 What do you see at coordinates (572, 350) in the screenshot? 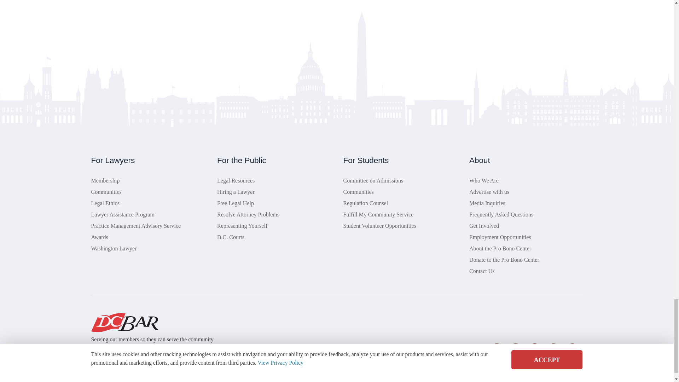
I see `DC Bar Instagram` at bounding box center [572, 350].